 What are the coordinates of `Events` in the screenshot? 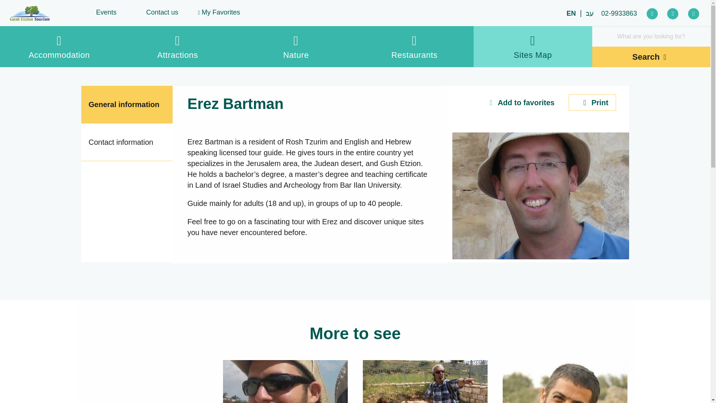 It's located at (106, 14).